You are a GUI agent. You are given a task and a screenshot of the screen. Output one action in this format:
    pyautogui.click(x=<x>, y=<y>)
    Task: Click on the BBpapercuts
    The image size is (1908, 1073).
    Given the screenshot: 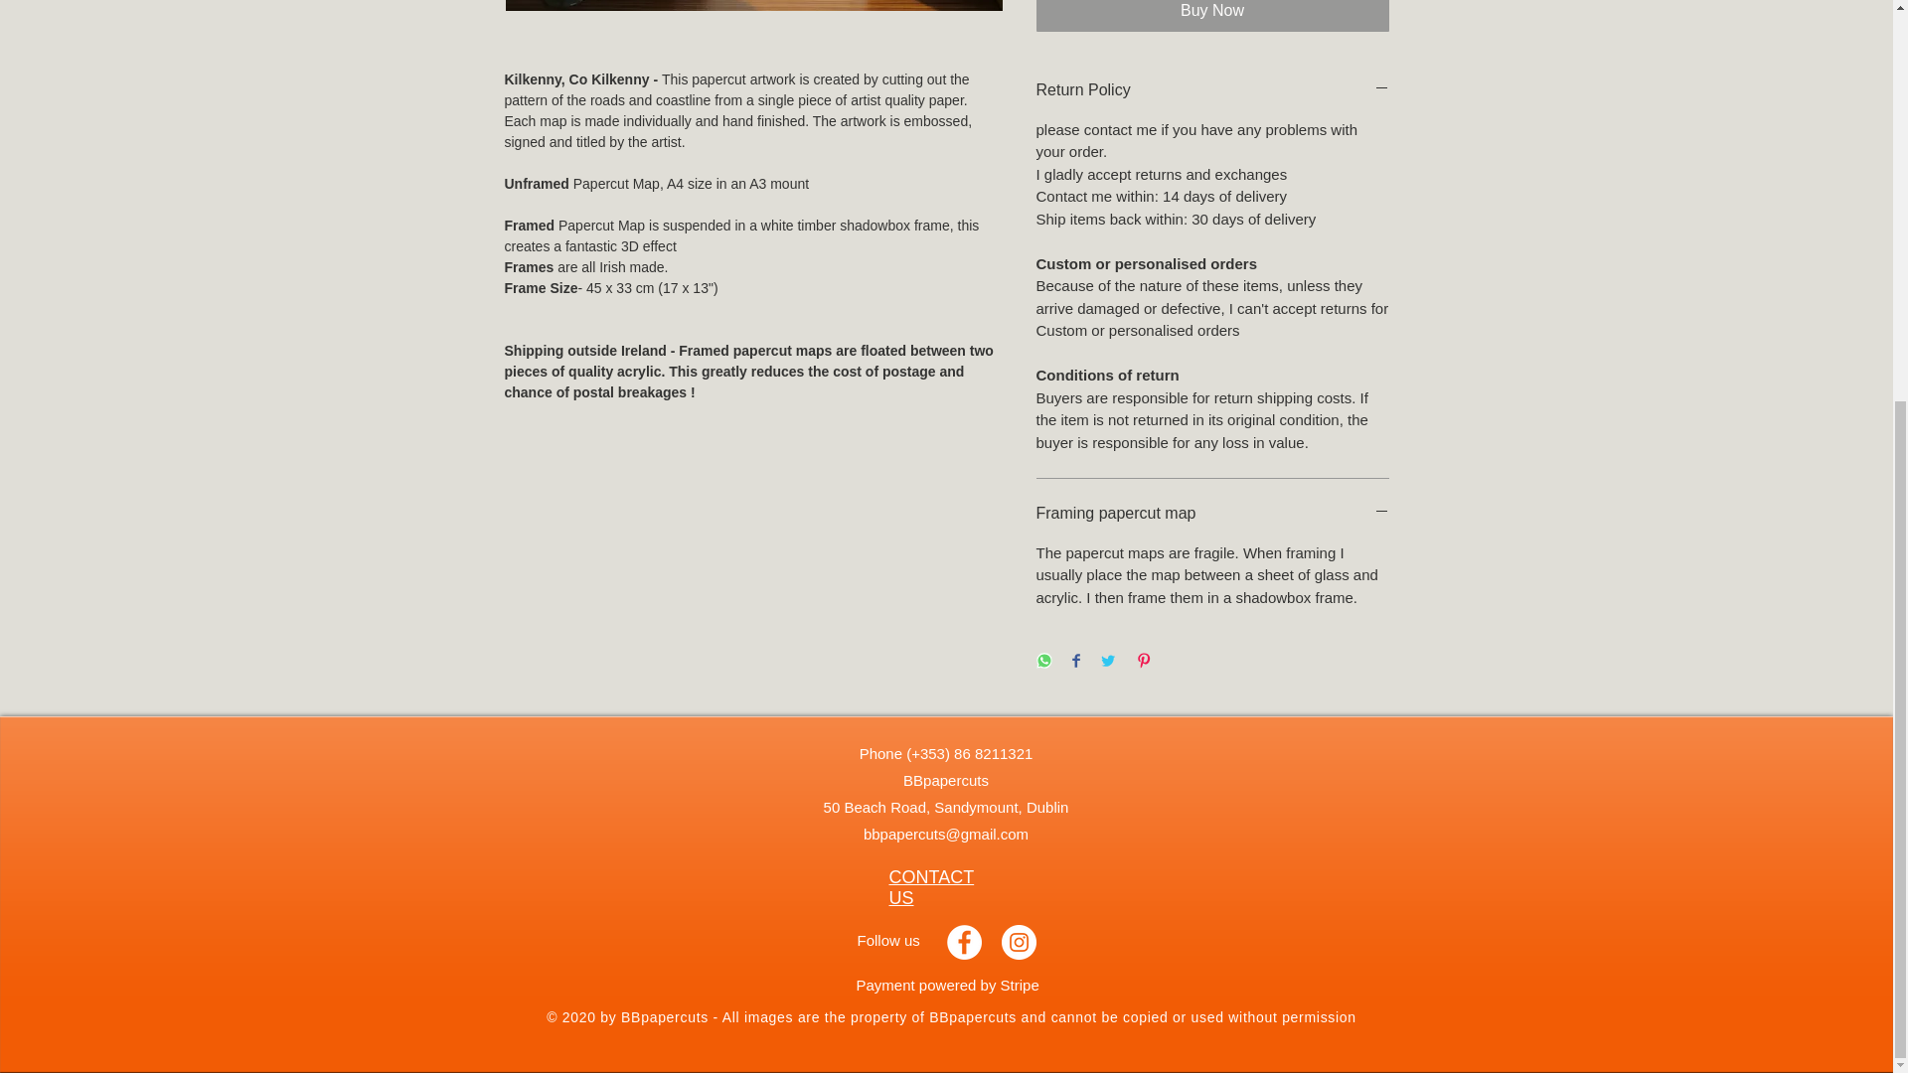 What is the action you would take?
    pyautogui.click(x=945, y=779)
    